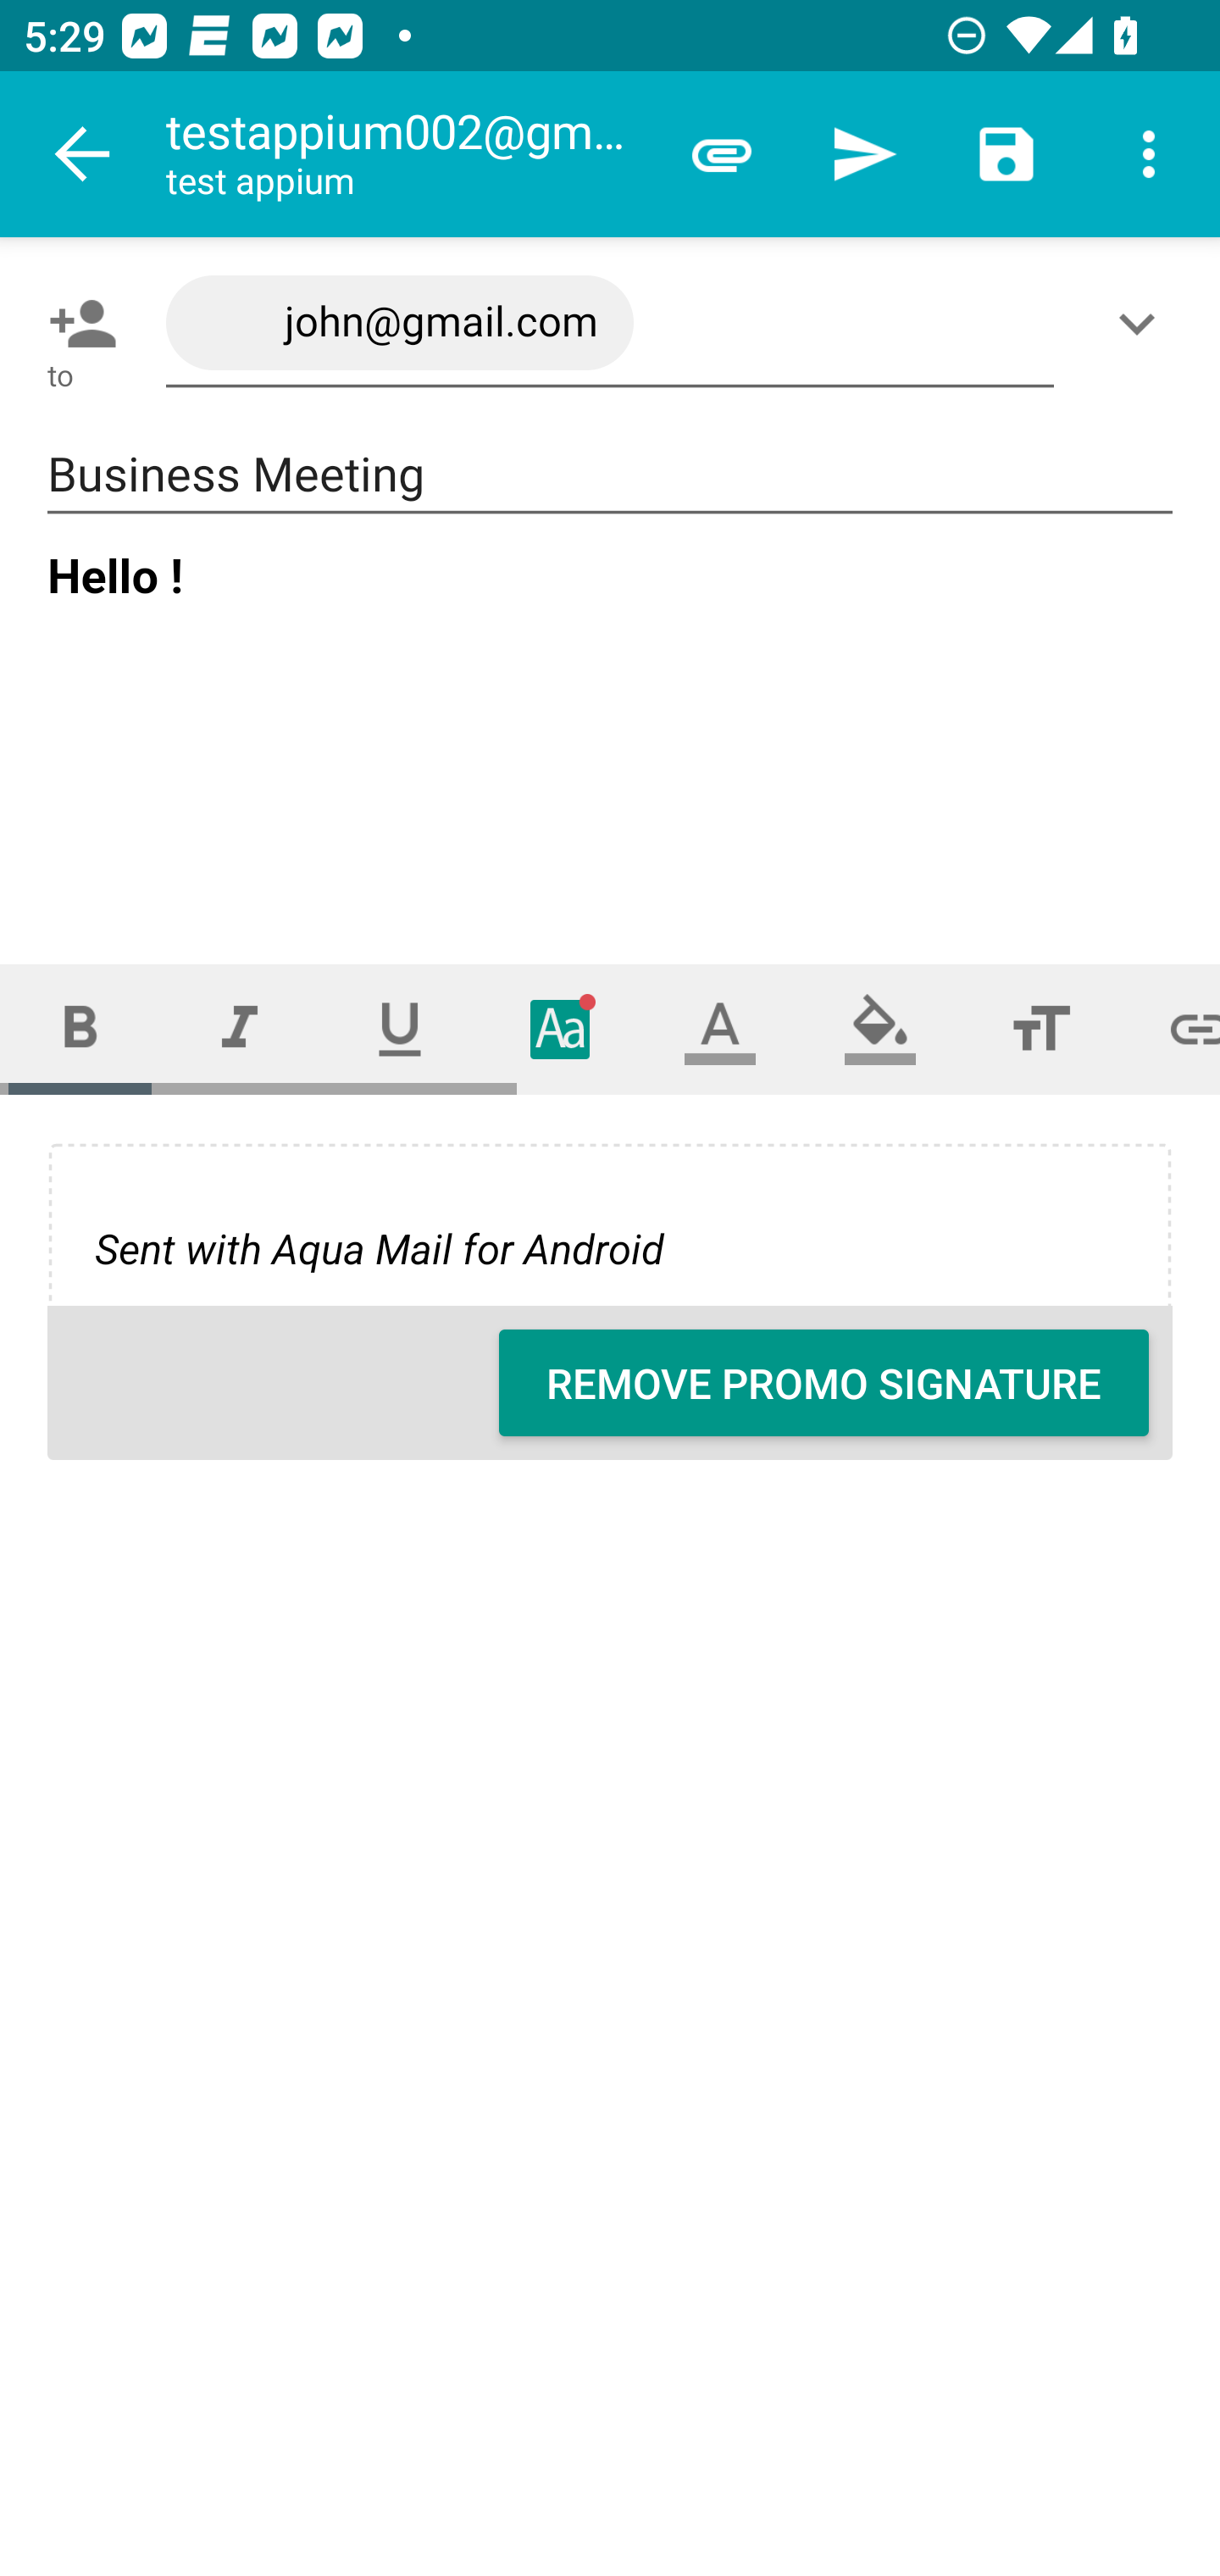 The image size is (1220, 2576). I want to click on Pick contact: To, so click(76, 323).